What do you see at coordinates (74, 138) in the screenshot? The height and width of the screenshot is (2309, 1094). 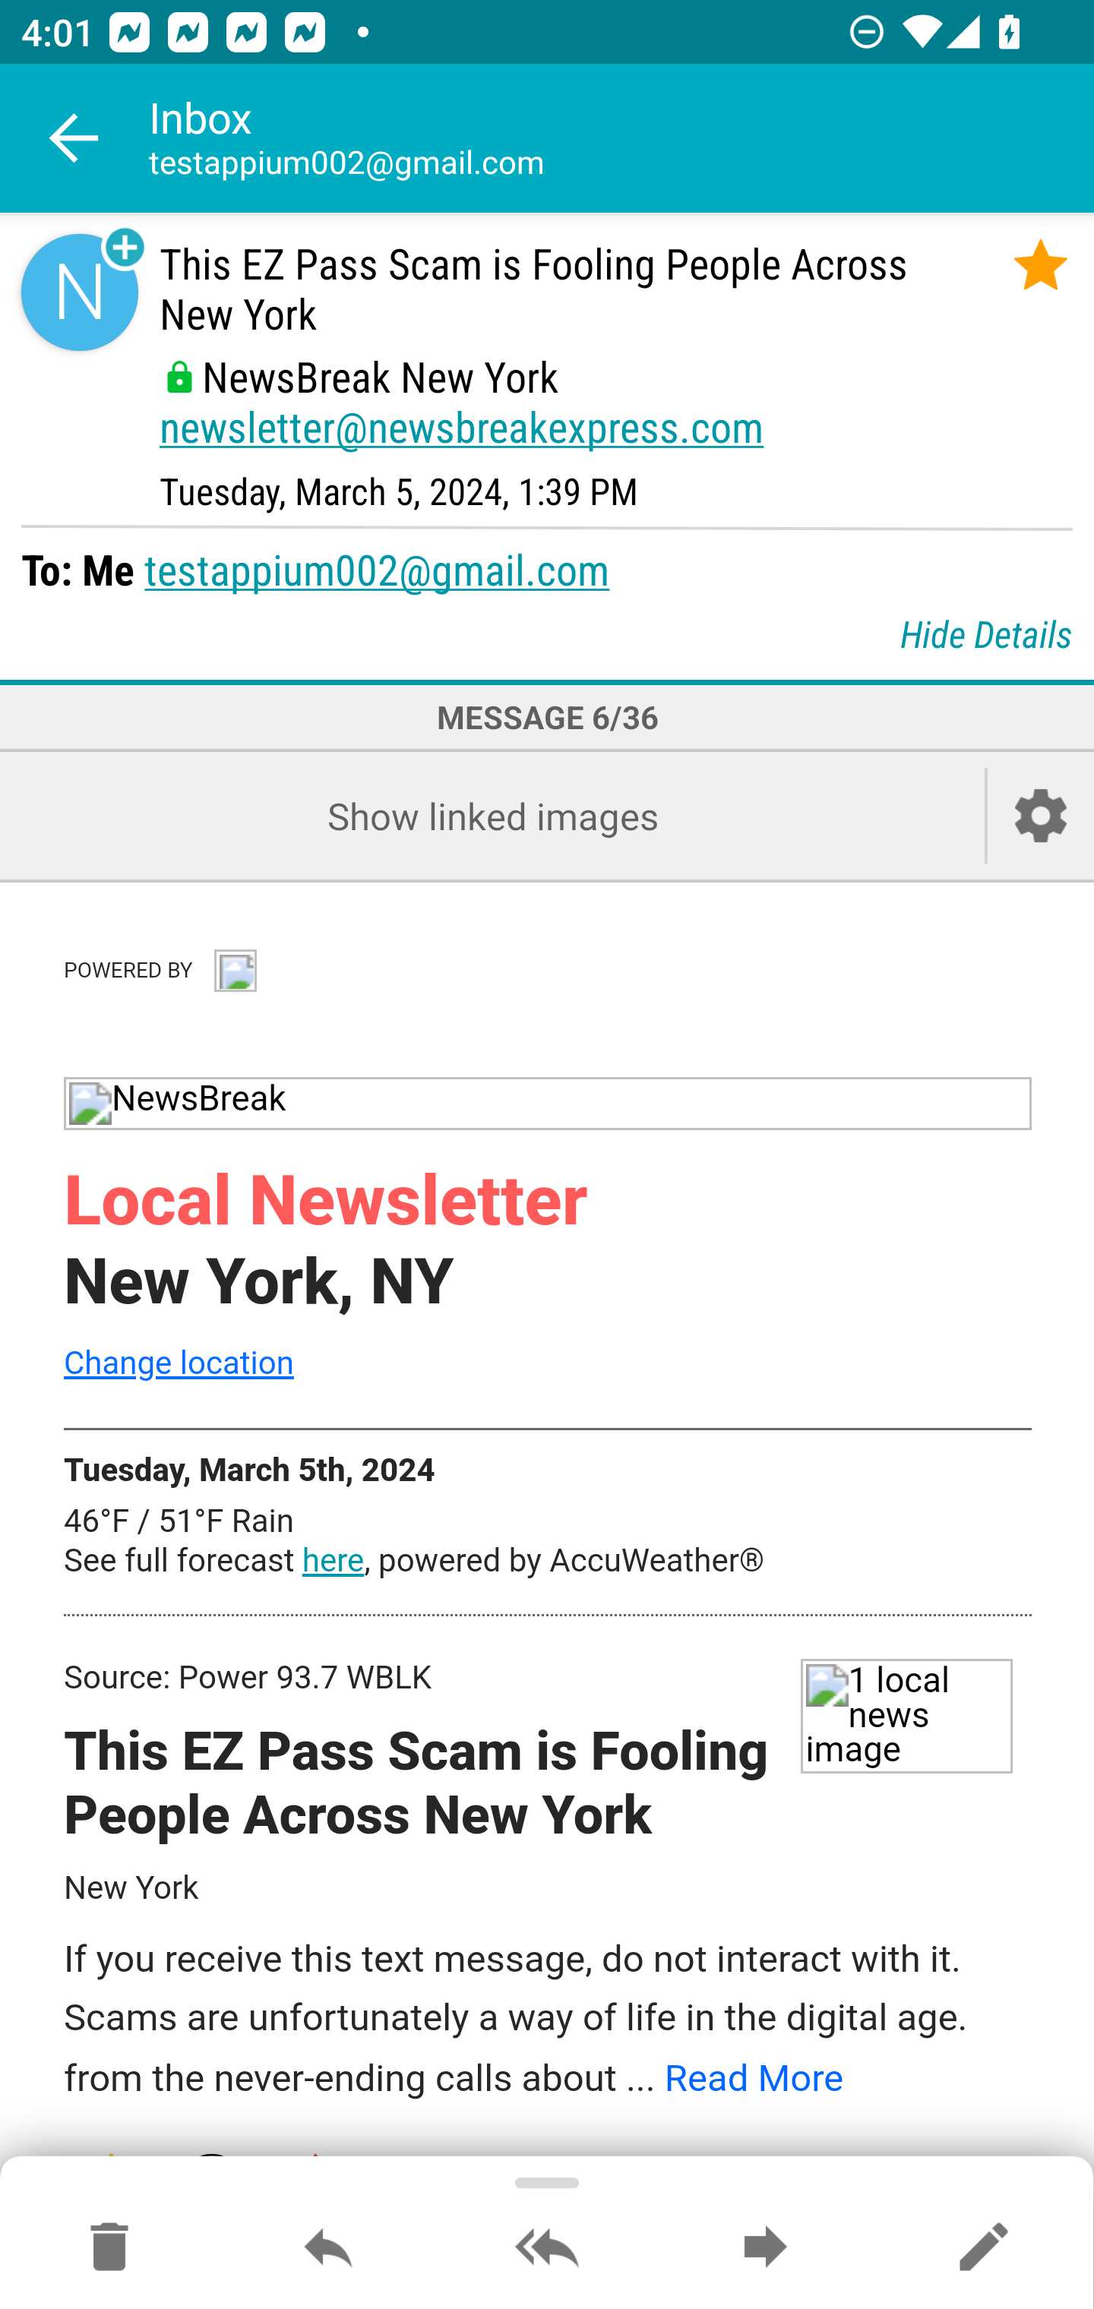 I see `Navigate up` at bounding box center [74, 138].